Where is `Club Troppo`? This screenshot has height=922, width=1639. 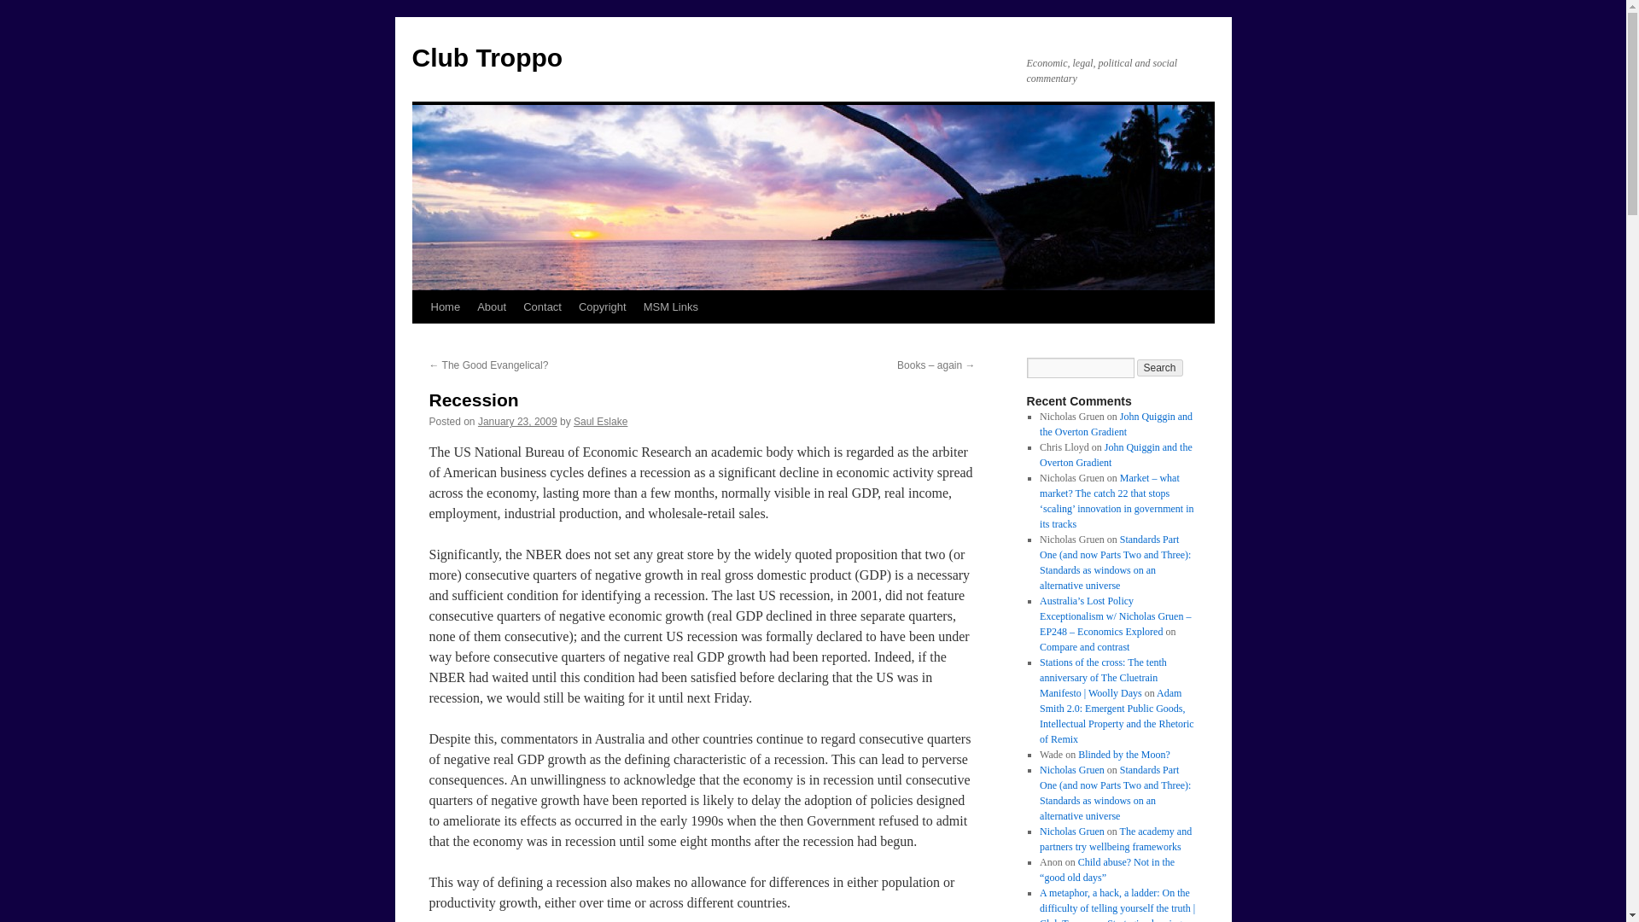
Club Troppo is located at coordinates (487, 57).